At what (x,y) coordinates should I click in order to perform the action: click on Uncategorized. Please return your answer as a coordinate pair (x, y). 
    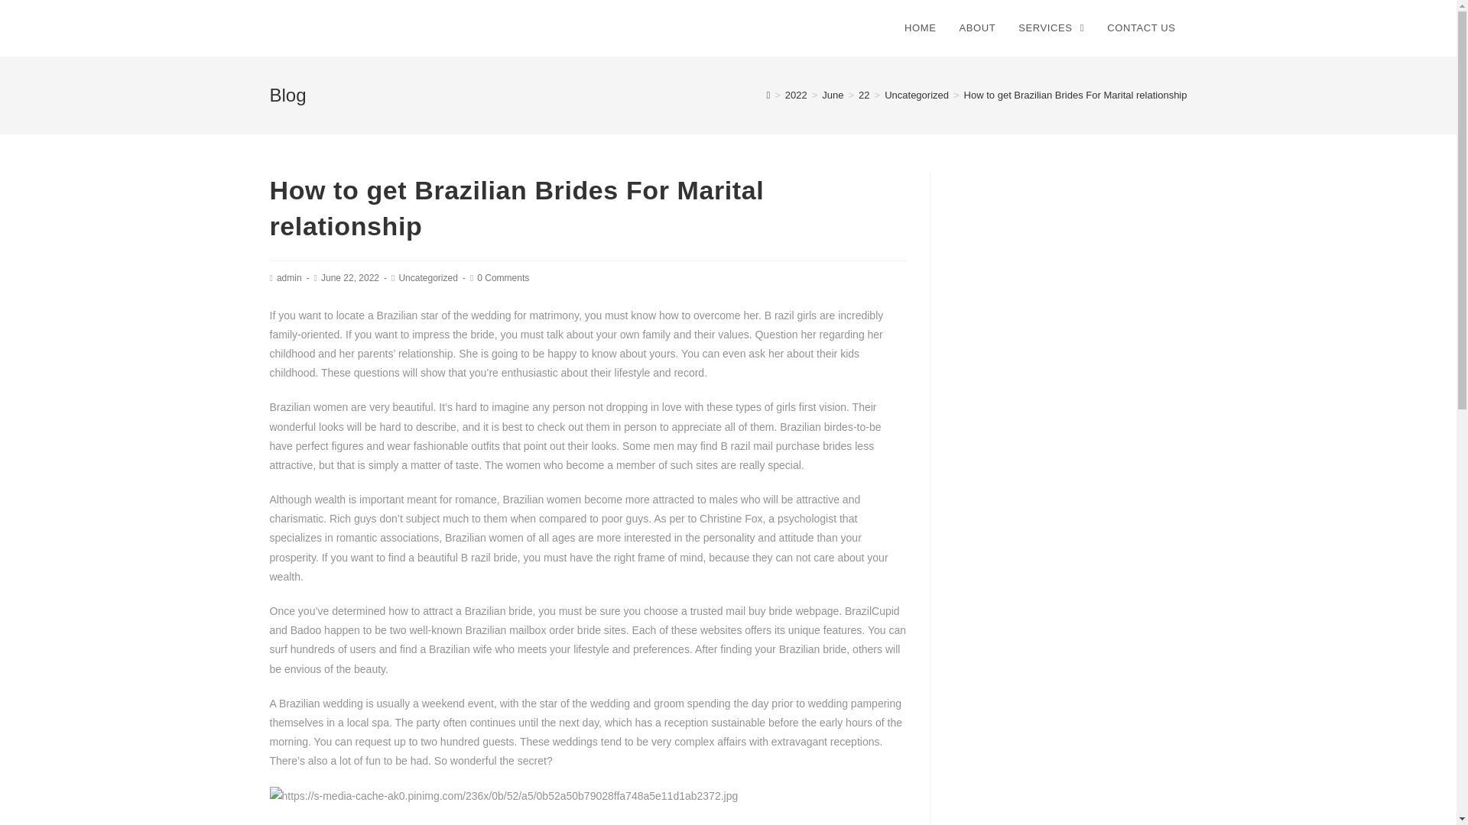
    Looking at the image, I should click on (427, 278).